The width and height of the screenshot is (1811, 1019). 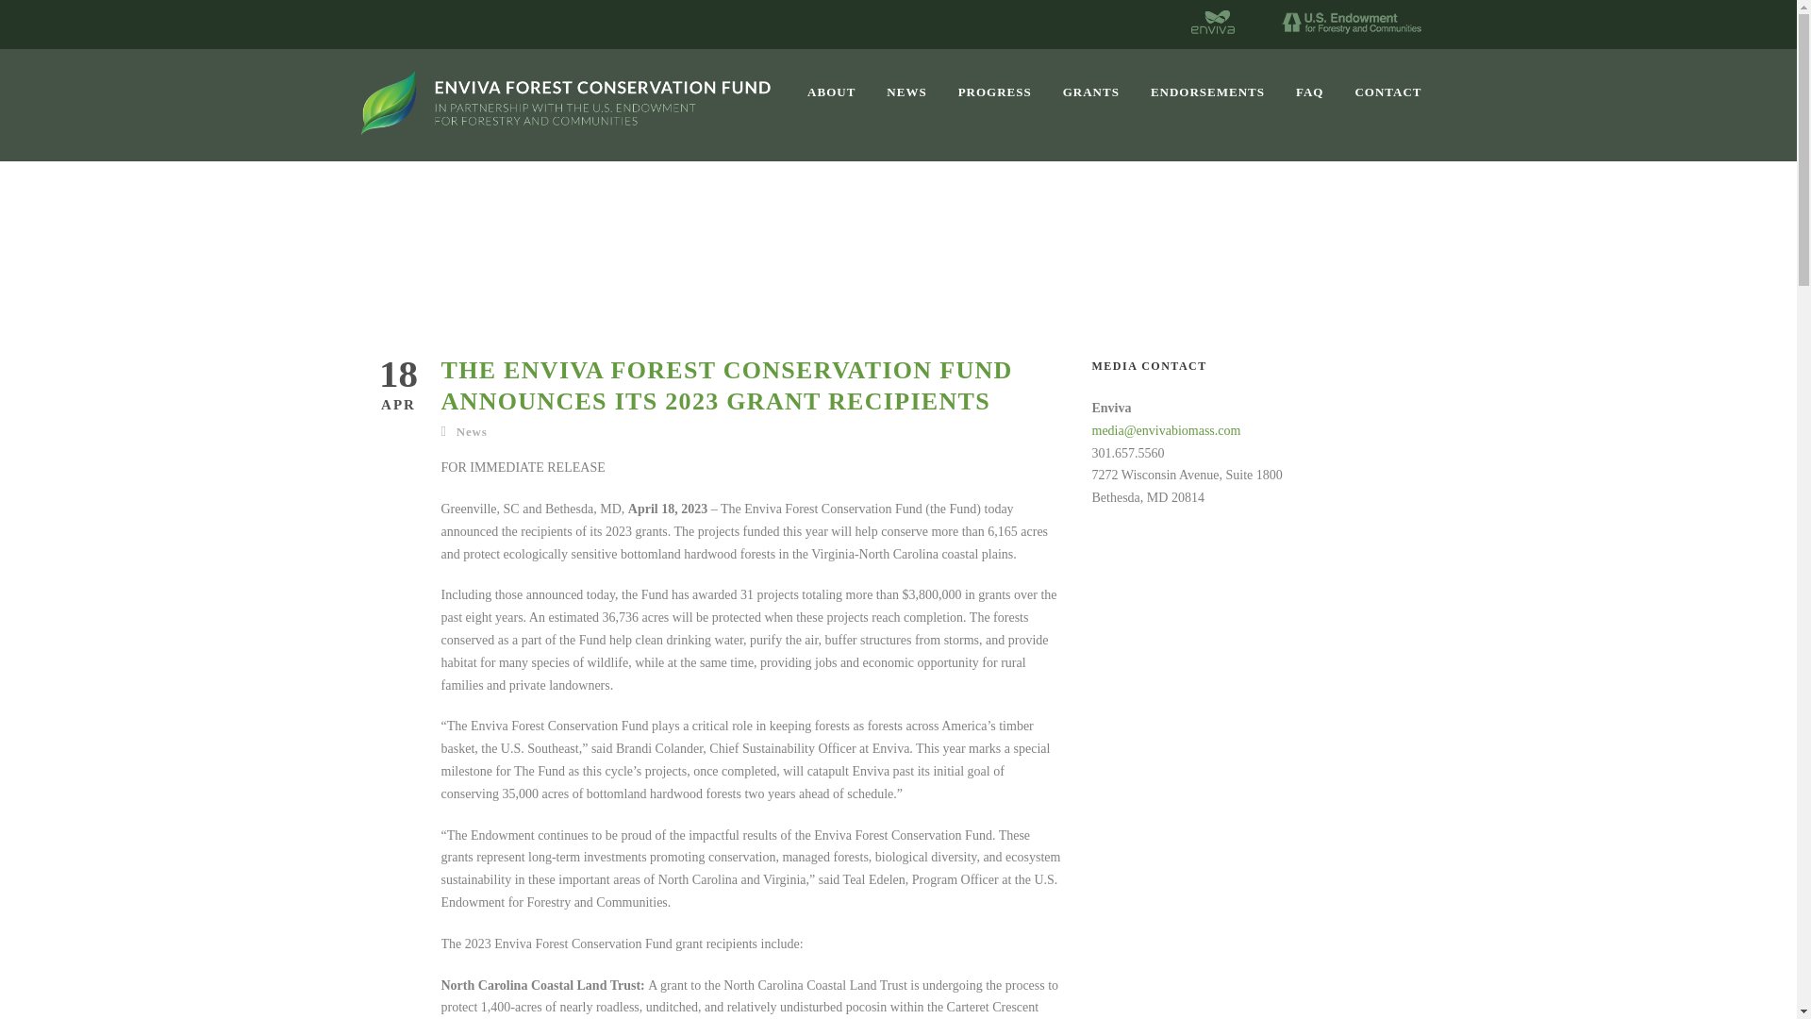 What do you see at coordinates (1010, 108) in the screenshot?
I see `PROGRESS` at bounding box center [1010, 108].